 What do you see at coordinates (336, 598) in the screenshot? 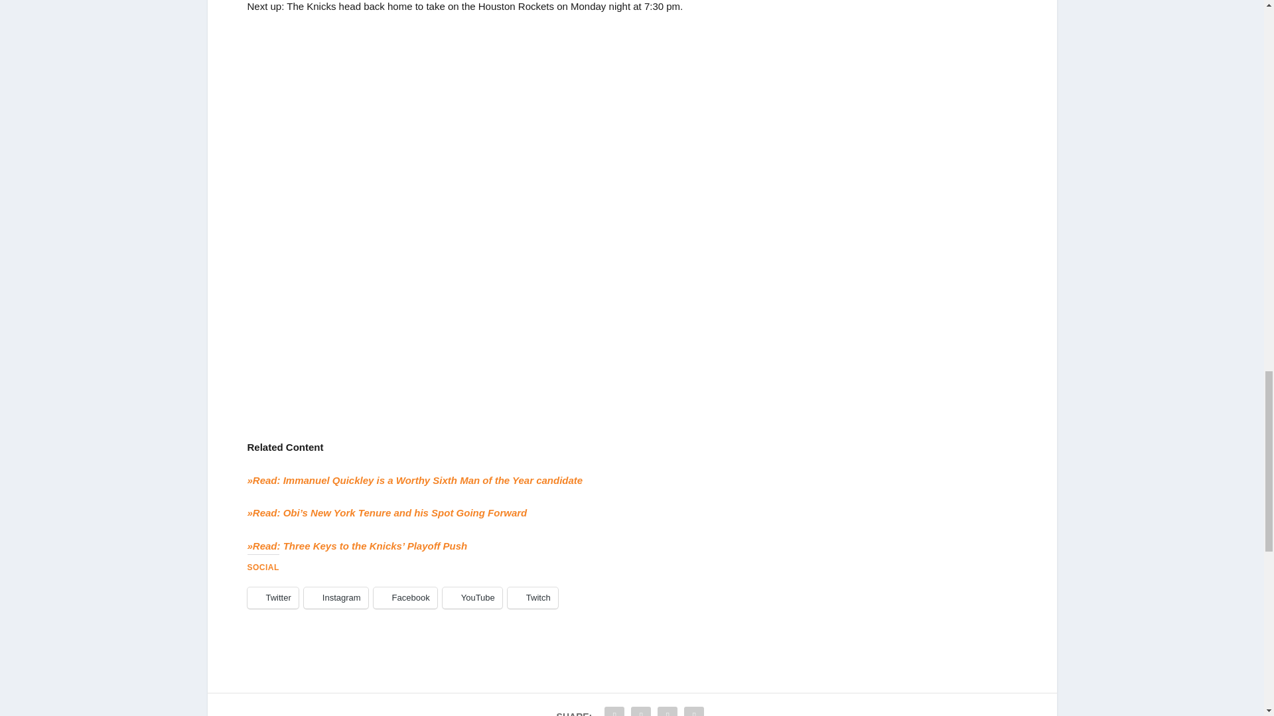
I see `Click to share on Instagram` at bounding box center [336, 598].